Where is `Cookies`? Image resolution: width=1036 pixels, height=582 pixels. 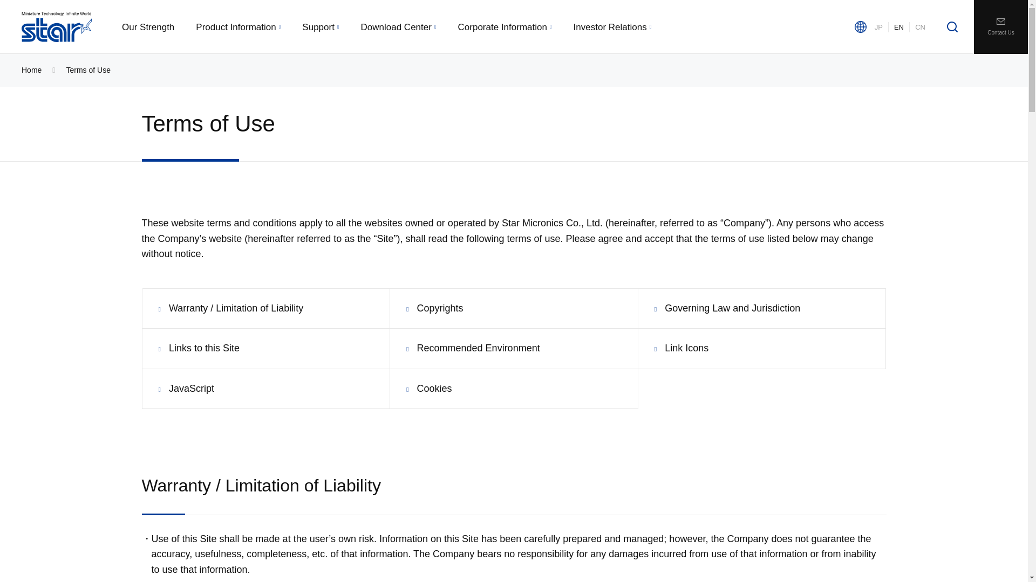 Cookies is located at coordinates (428, 389).